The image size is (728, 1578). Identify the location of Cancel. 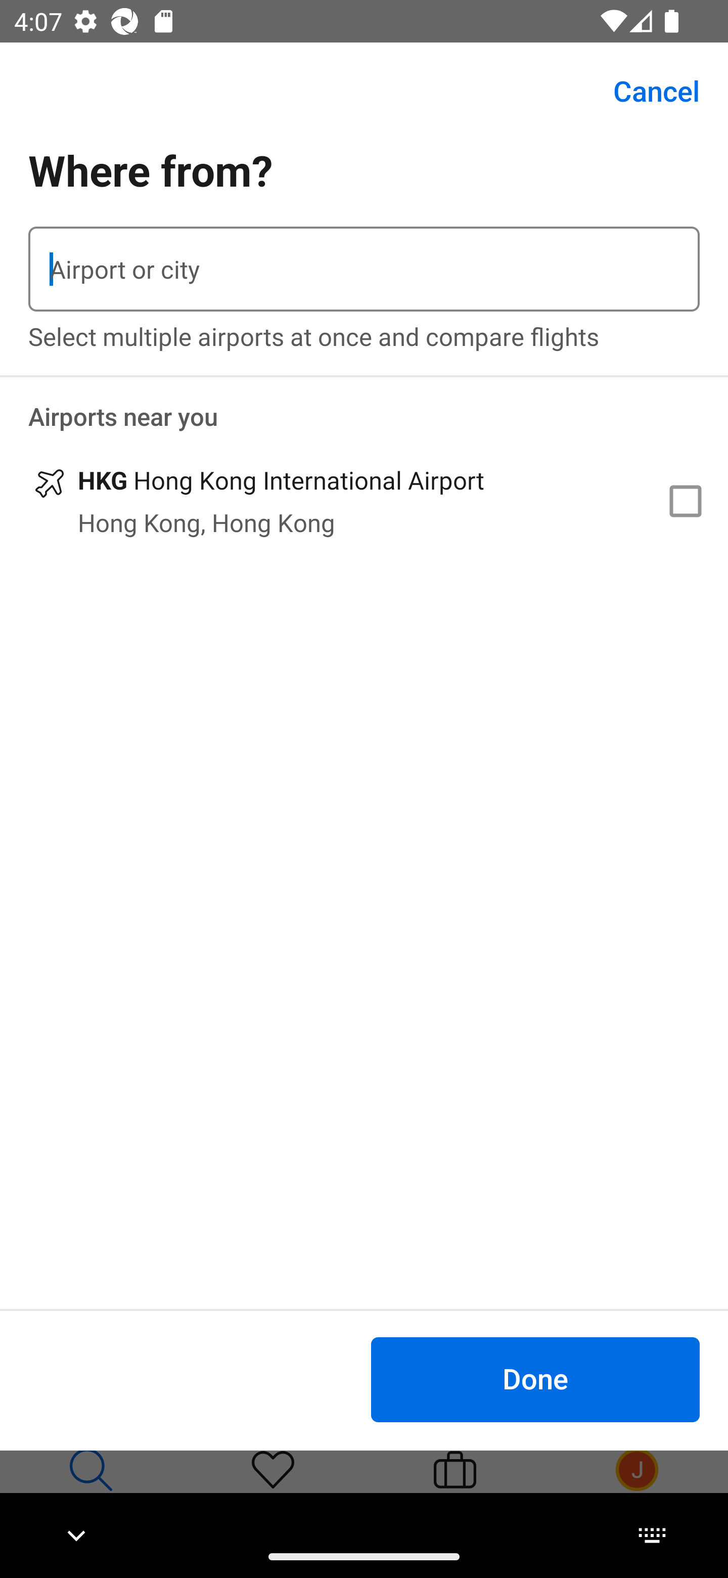
(645, 91).